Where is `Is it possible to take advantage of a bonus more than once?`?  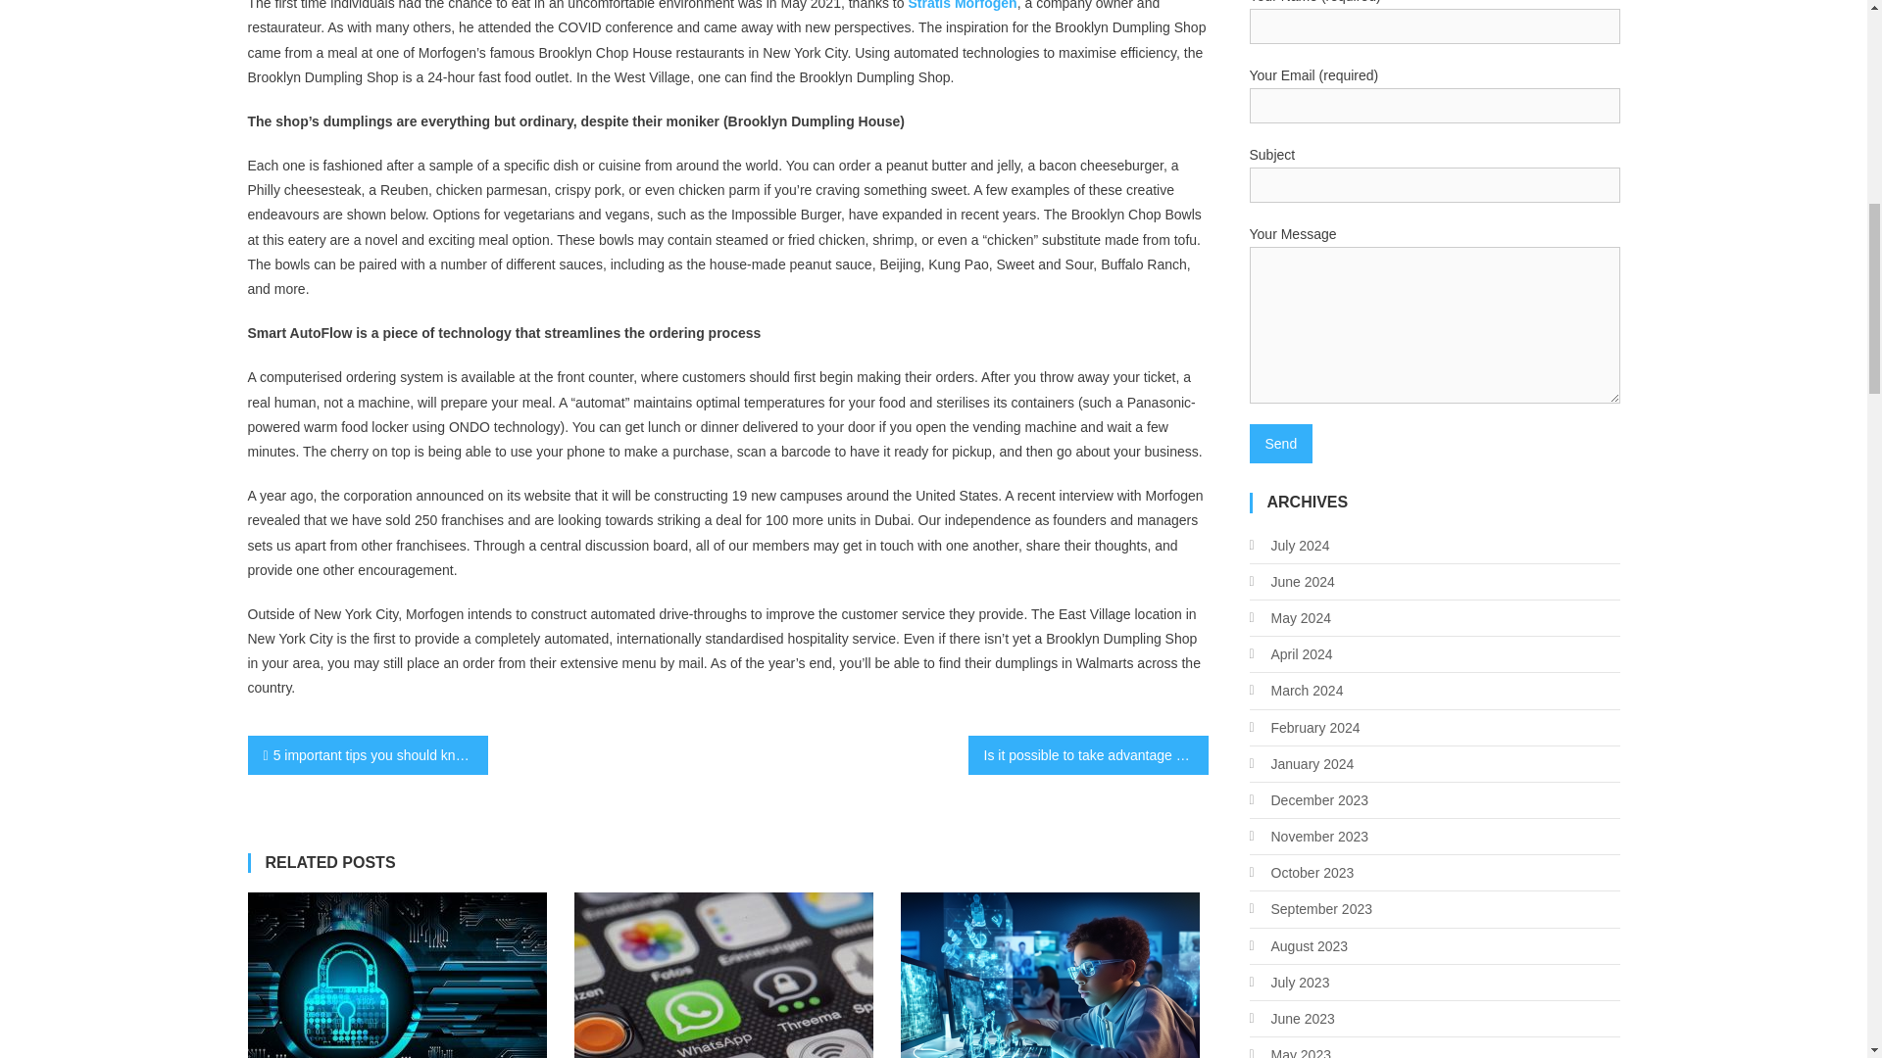 Is it possible to take advantage of a bonus more than once? is located at coordinates (1088, 754).